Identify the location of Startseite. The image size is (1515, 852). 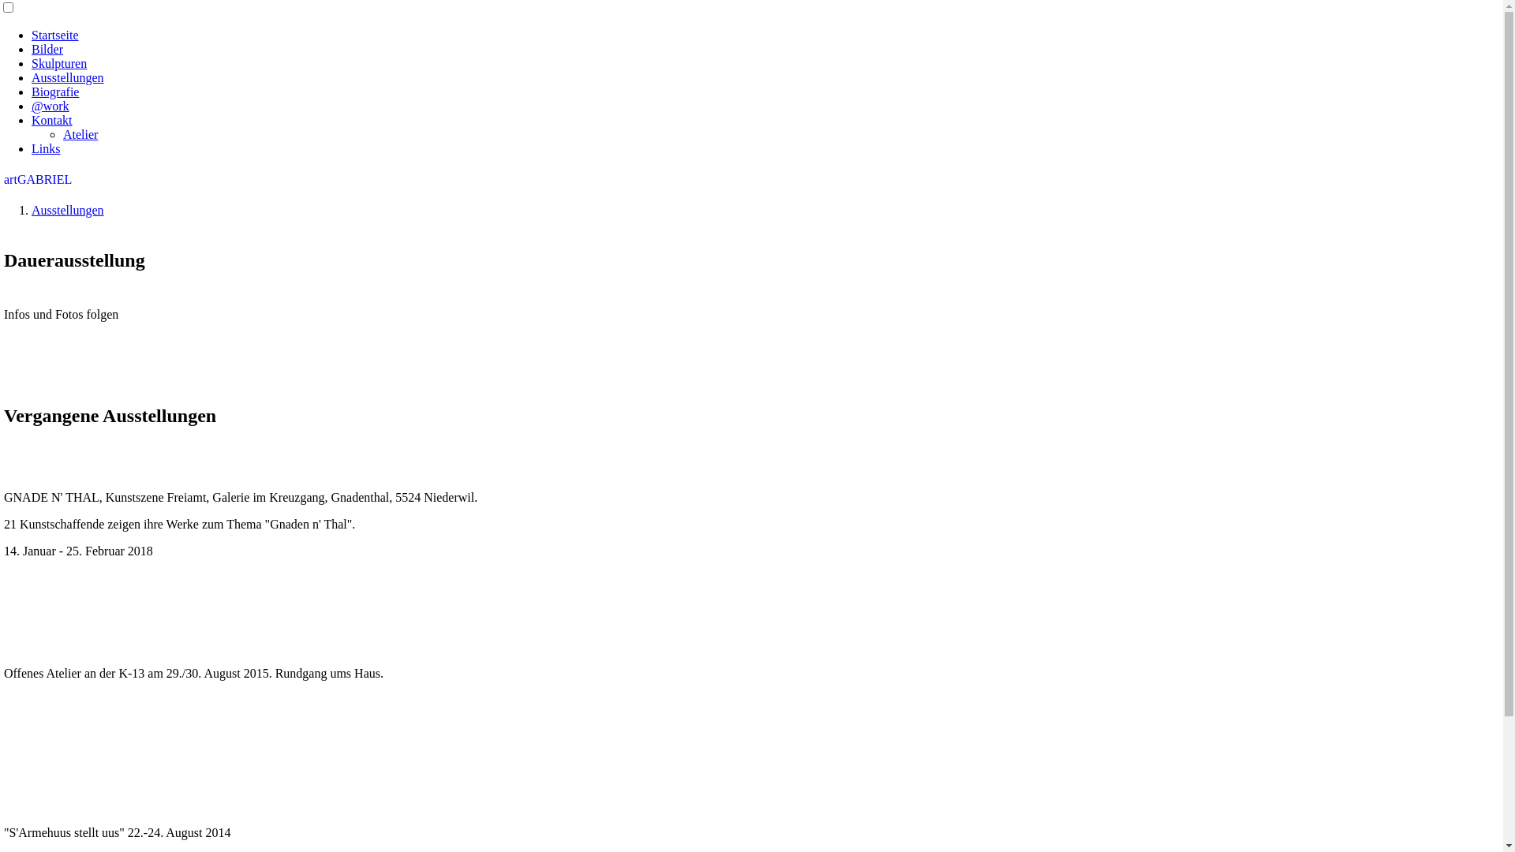
(55, 35).